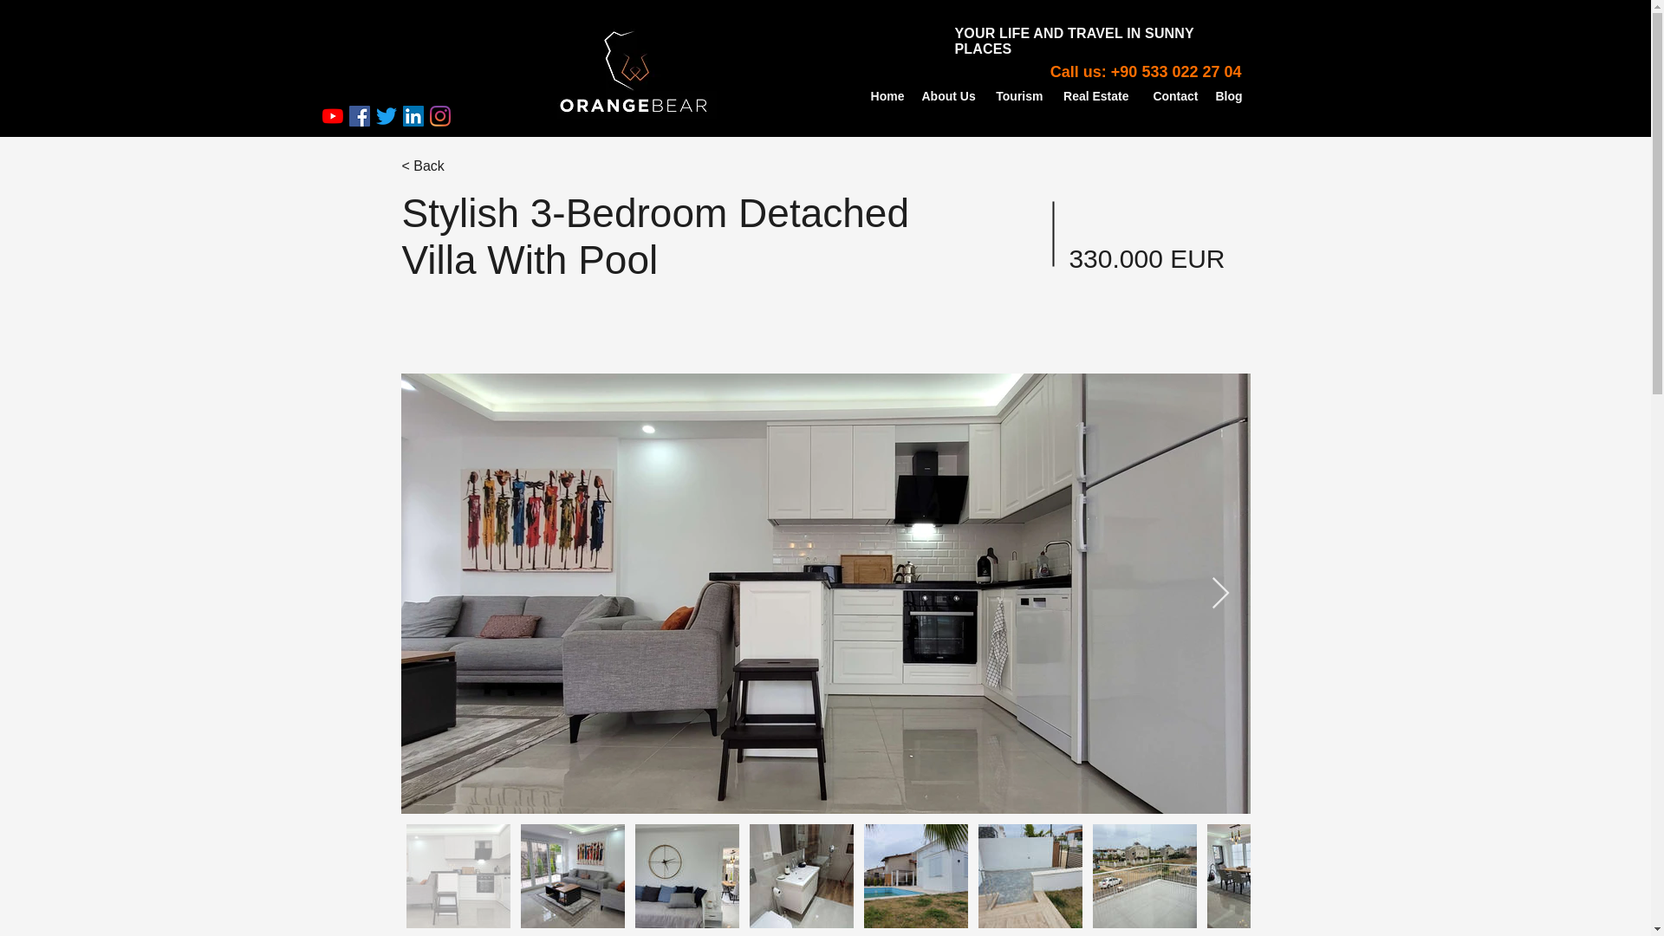 Image resolution: width=1664 pixels, height=936 pixels. Describe the element at coordinates (1095, 97) in the screenshot. I see `Real Estate` at that location.